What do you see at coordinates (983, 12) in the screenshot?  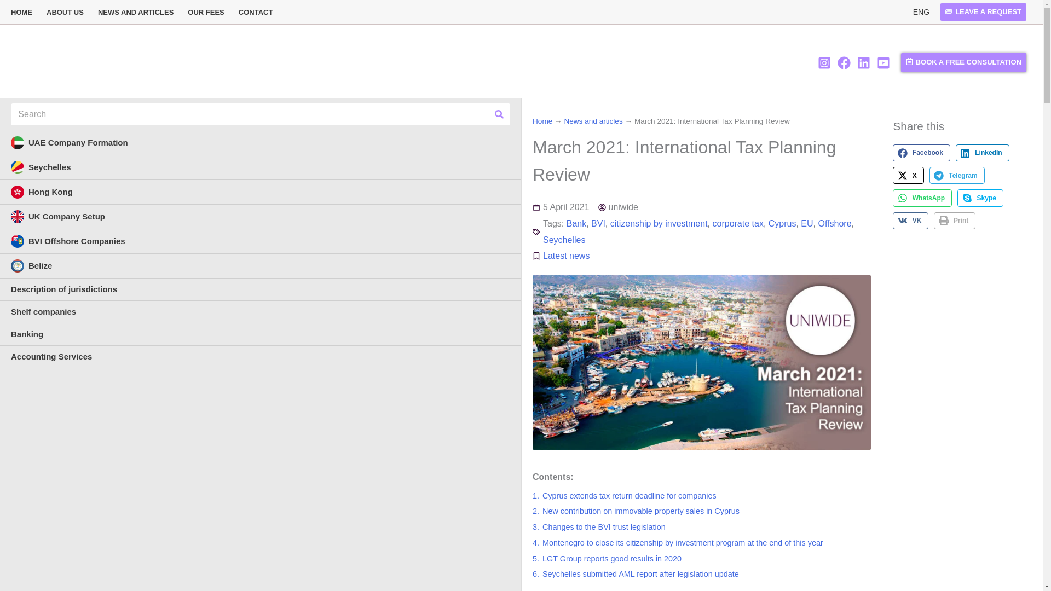 I see `LEAVE A REQUEST` at bounding box center [983, 12].